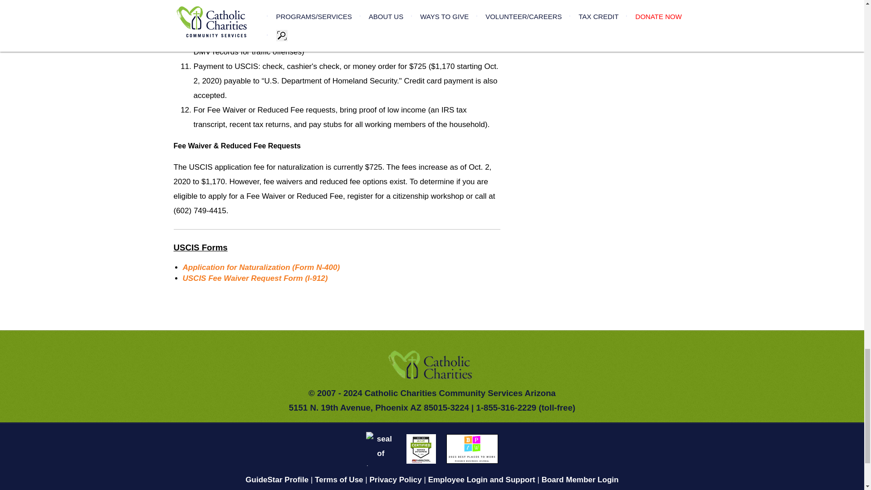 This screenshot has height=490, width=871. Describe the element at coordinates (396, 480) in the screenshot. I see `Privacy Policy` at that location.